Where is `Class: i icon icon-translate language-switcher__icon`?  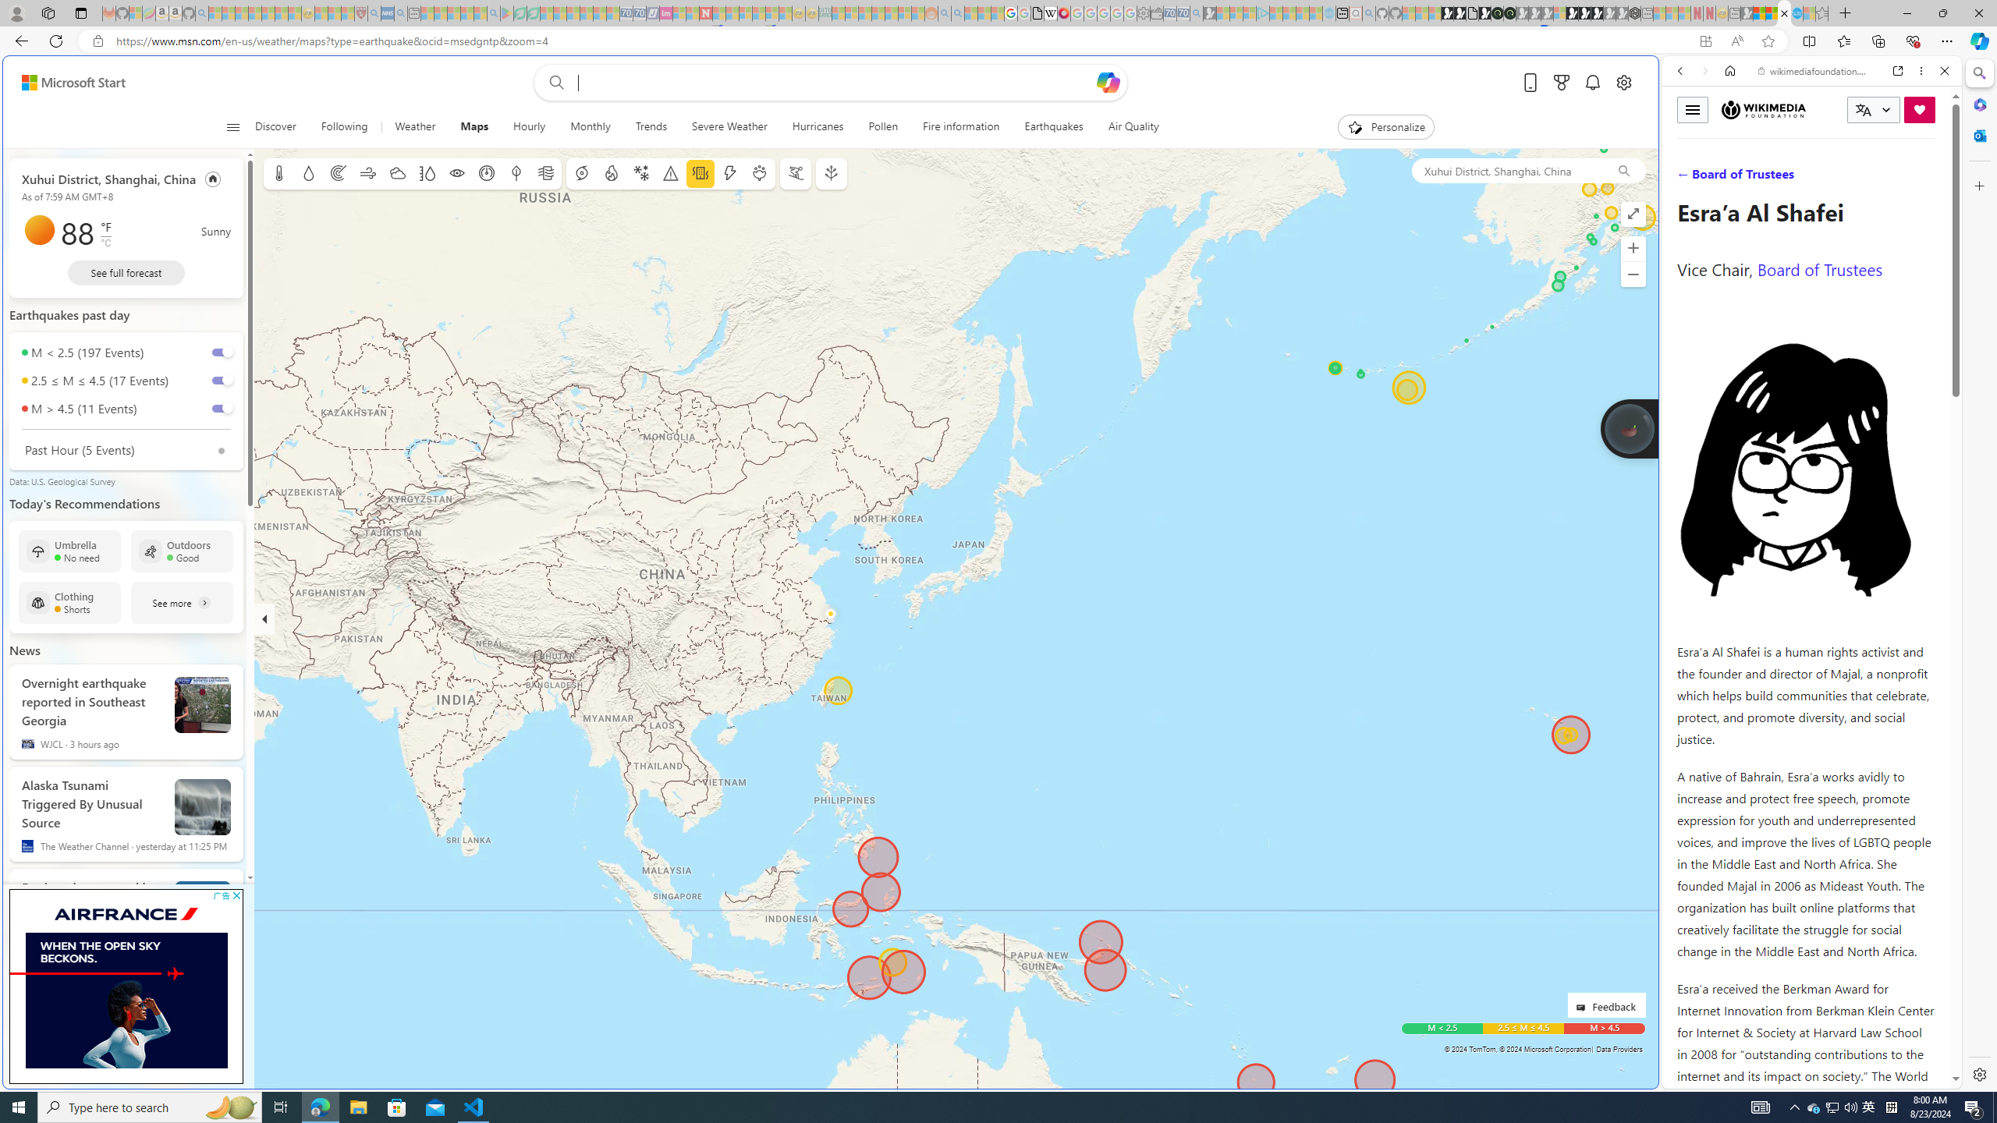 Class: i icon icon-translate language-switcher__icon is located at coordinates (1863, 111).